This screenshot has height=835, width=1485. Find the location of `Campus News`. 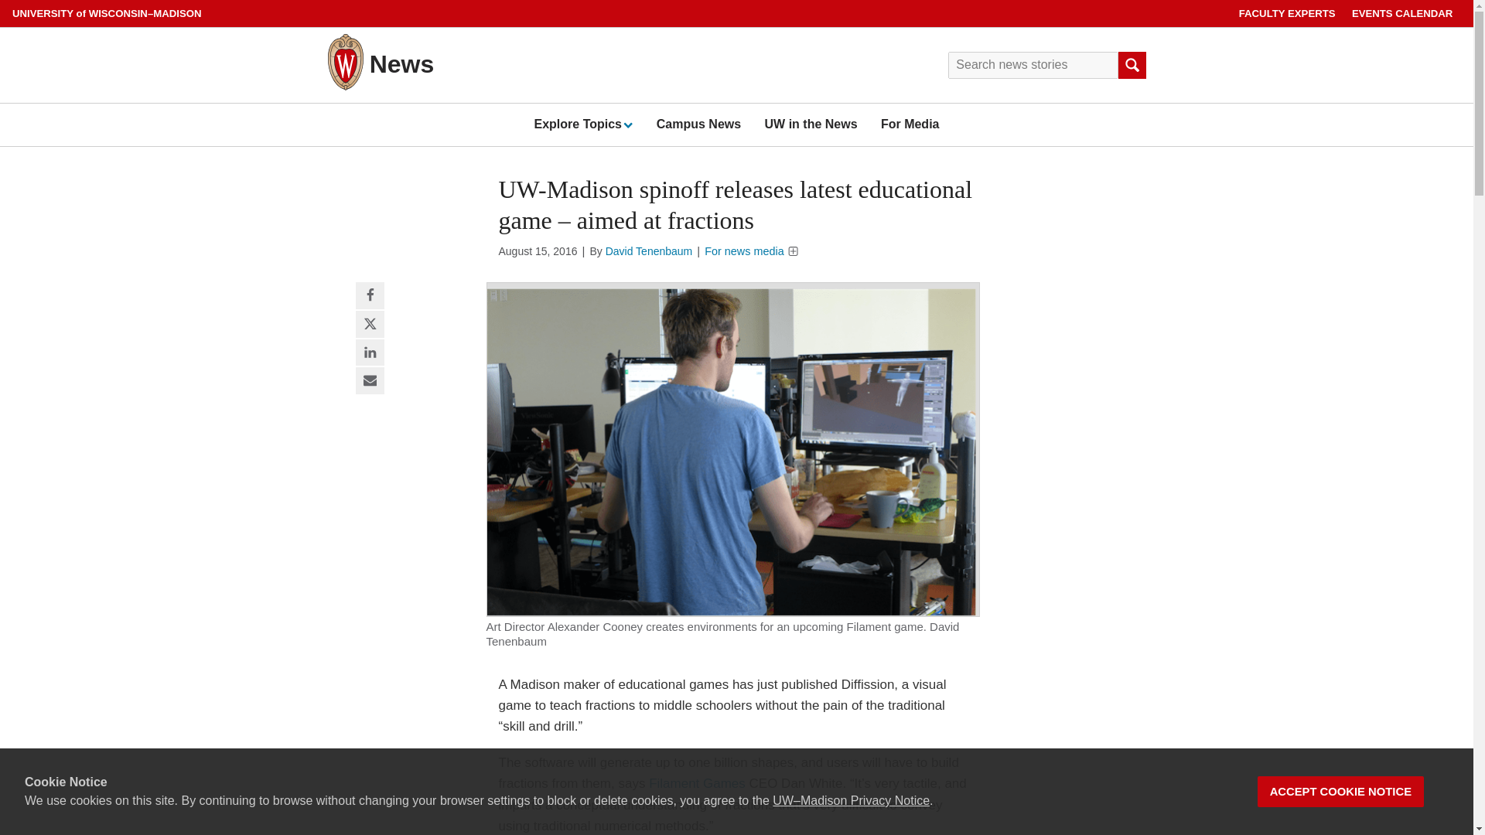

Campus News is located at coordinates (698, 124).